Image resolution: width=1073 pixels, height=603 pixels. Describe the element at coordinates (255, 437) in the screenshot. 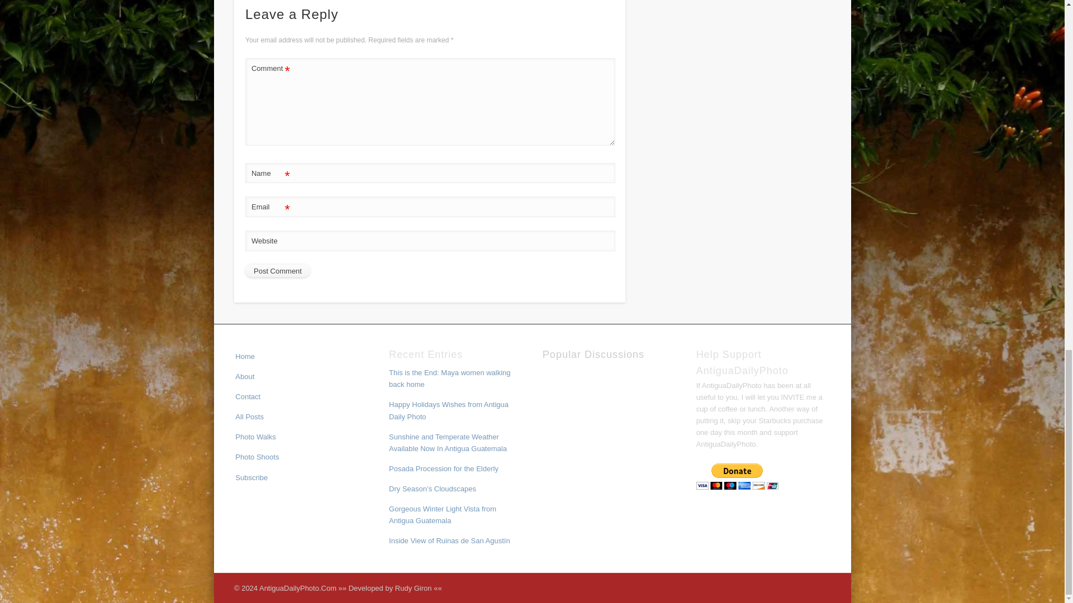

I see `Photo Walks` at that location.